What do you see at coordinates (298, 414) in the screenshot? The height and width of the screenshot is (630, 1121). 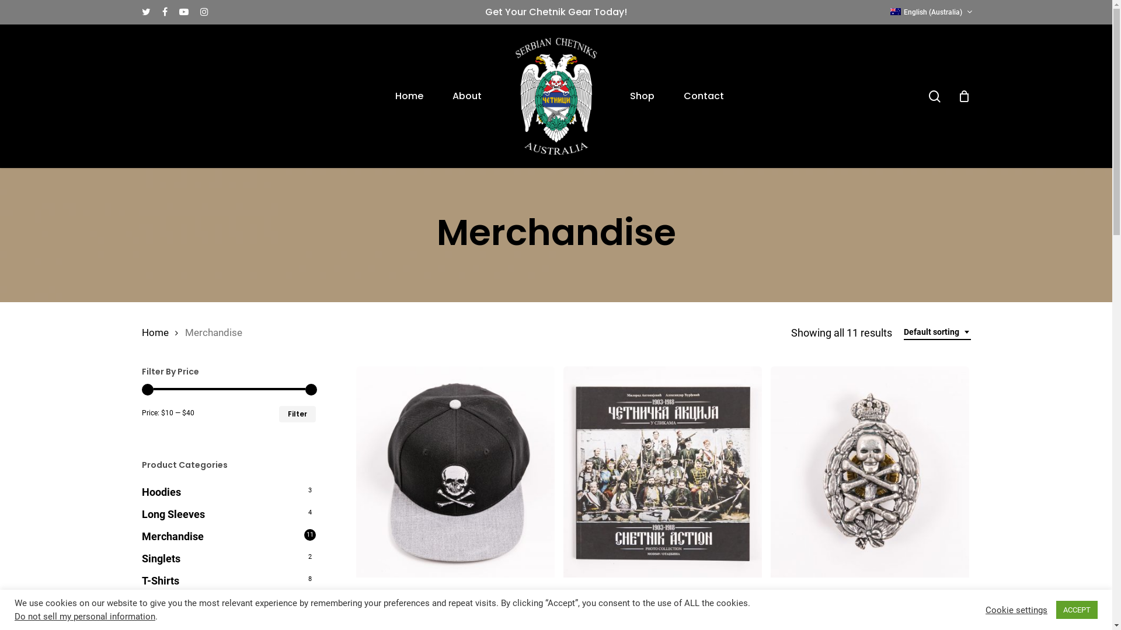 I see `Filter` at bounding box center [298, 414].